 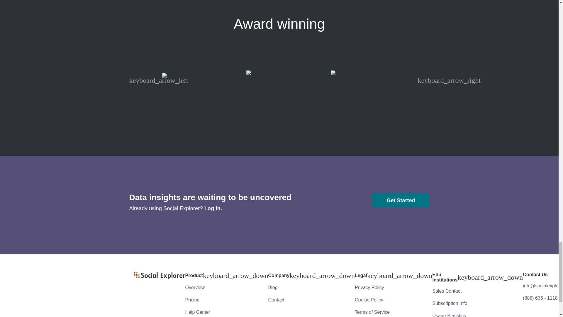 What do you see at coordinates (160, 277) in the screenshot?
I see `Social Explorer Company` at bounding box center [160, 277].